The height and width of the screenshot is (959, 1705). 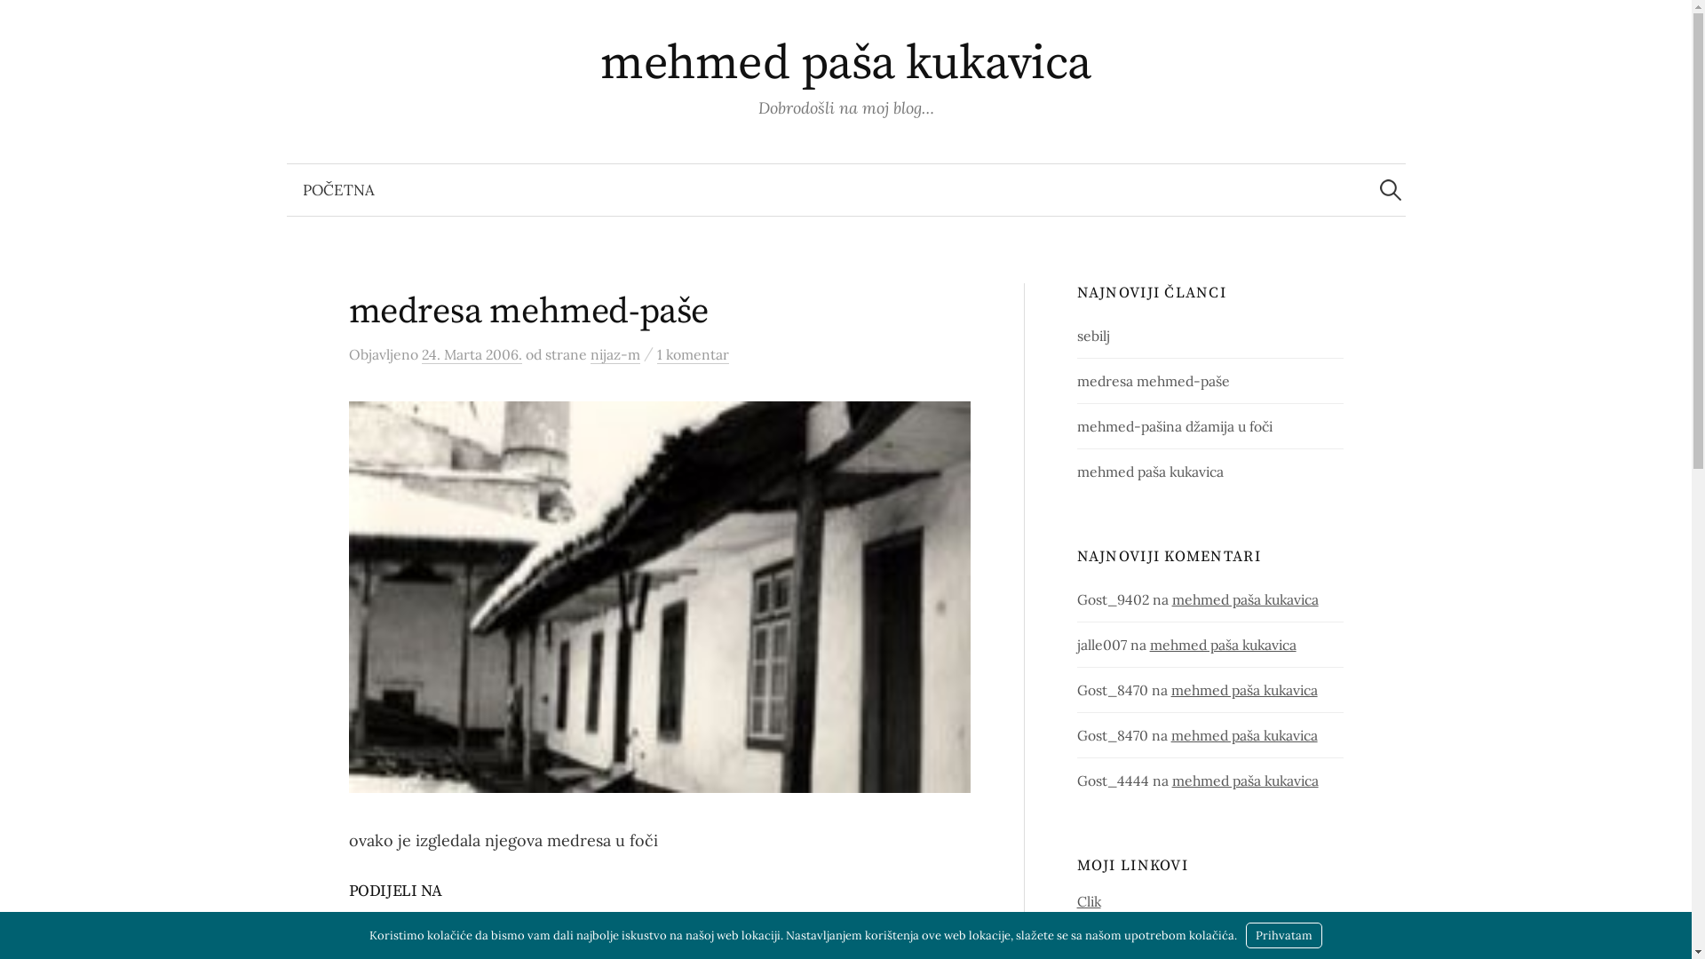 I want to click on Google.com, so click(x=1115, y=943).